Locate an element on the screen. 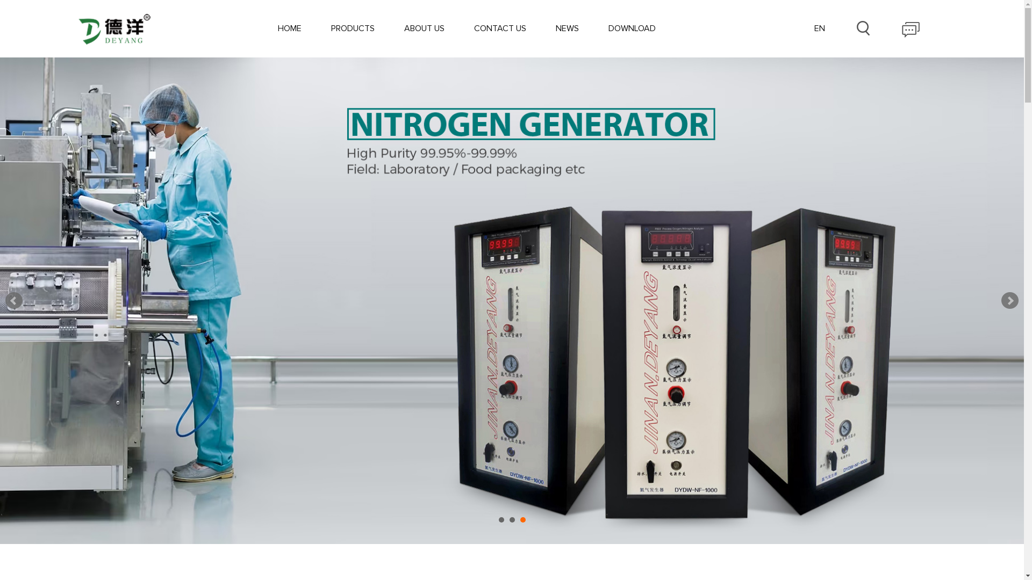 Image resolution: width=1032 pixels, height=580 pixels. Prev is located at coordinates (14, 301).